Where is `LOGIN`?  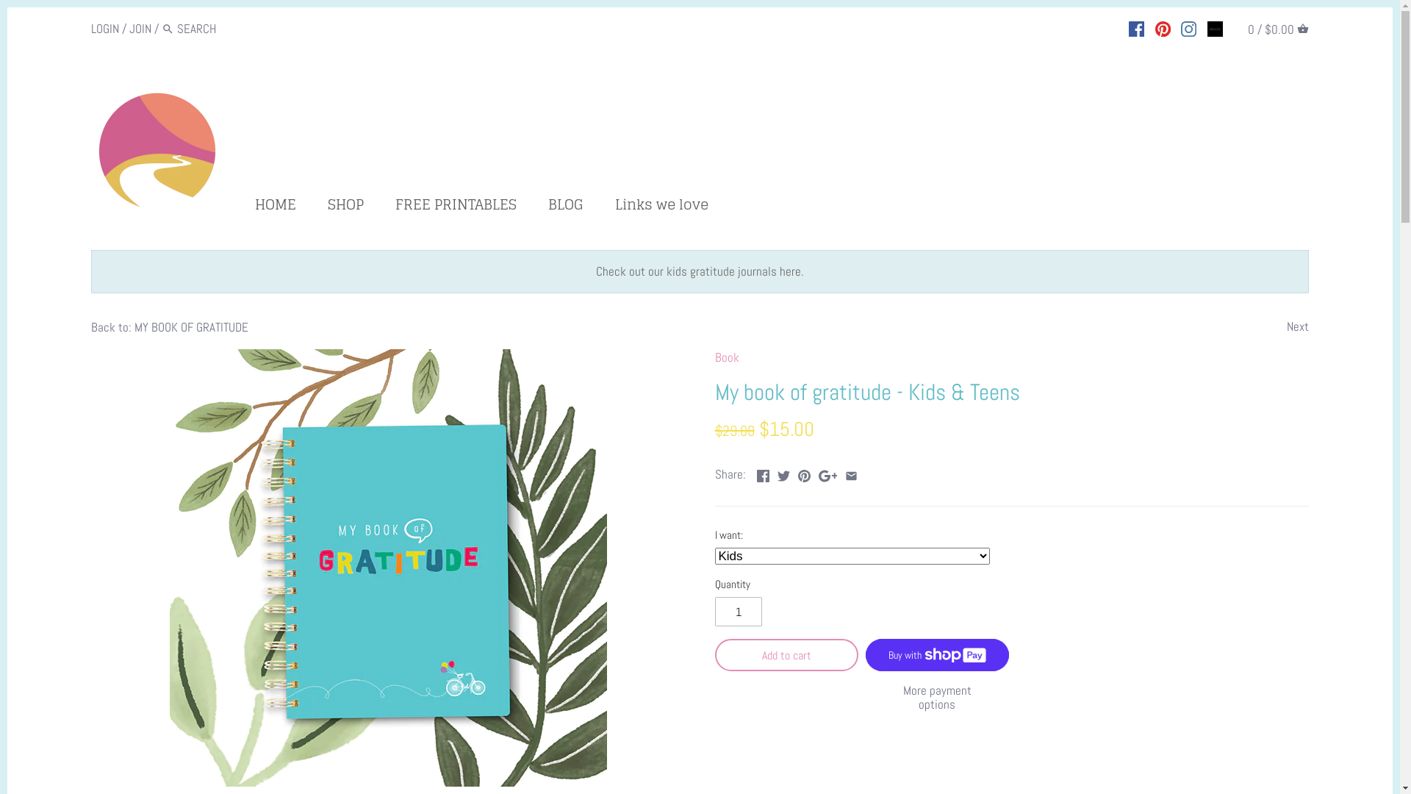
LOGIN is located at coordinates (105, 29).